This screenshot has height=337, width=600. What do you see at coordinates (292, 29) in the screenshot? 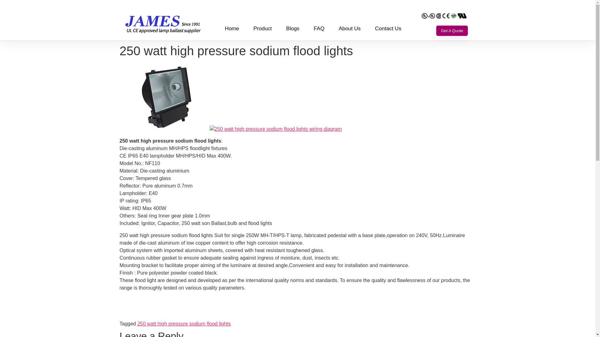
I see `Blogs` at bounding box center [292, 29].